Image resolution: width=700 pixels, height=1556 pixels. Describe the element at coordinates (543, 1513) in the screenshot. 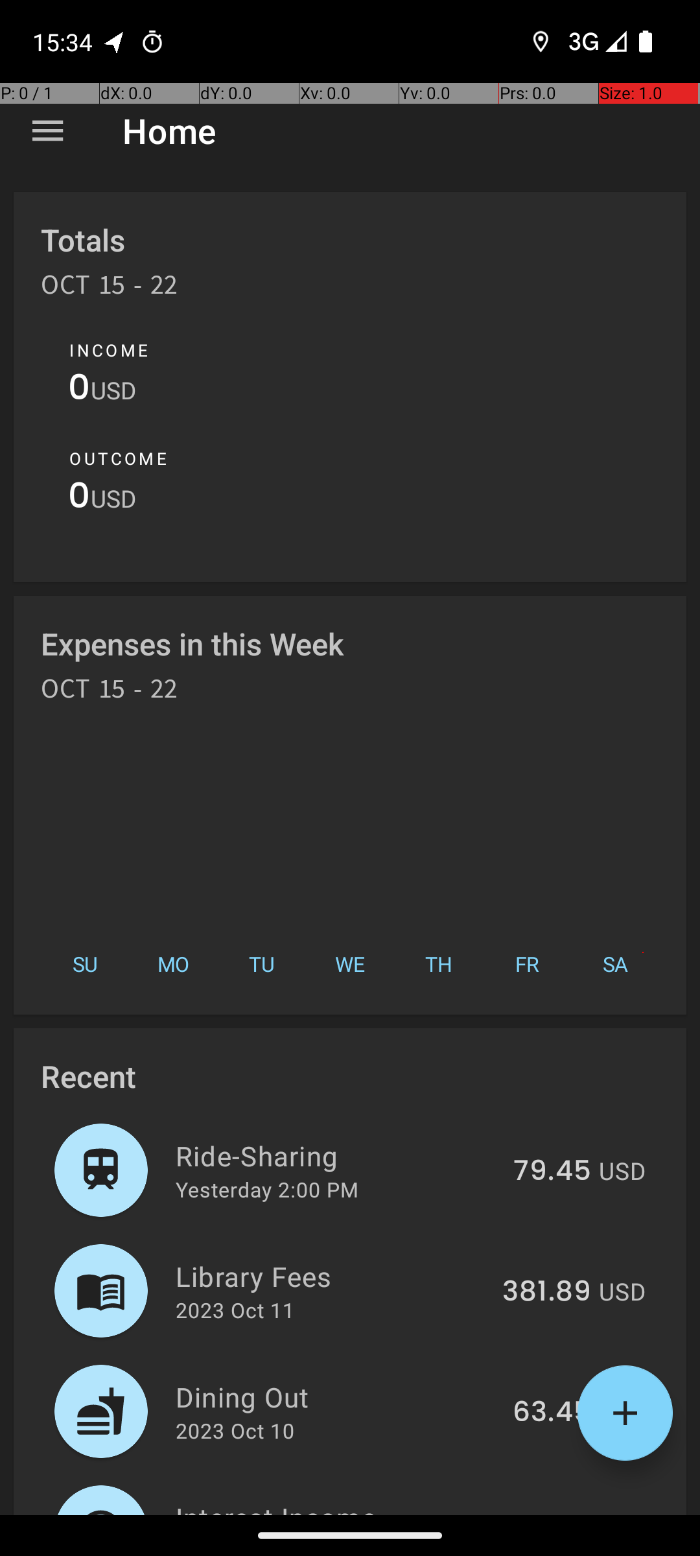

I see `368.86` at that location.